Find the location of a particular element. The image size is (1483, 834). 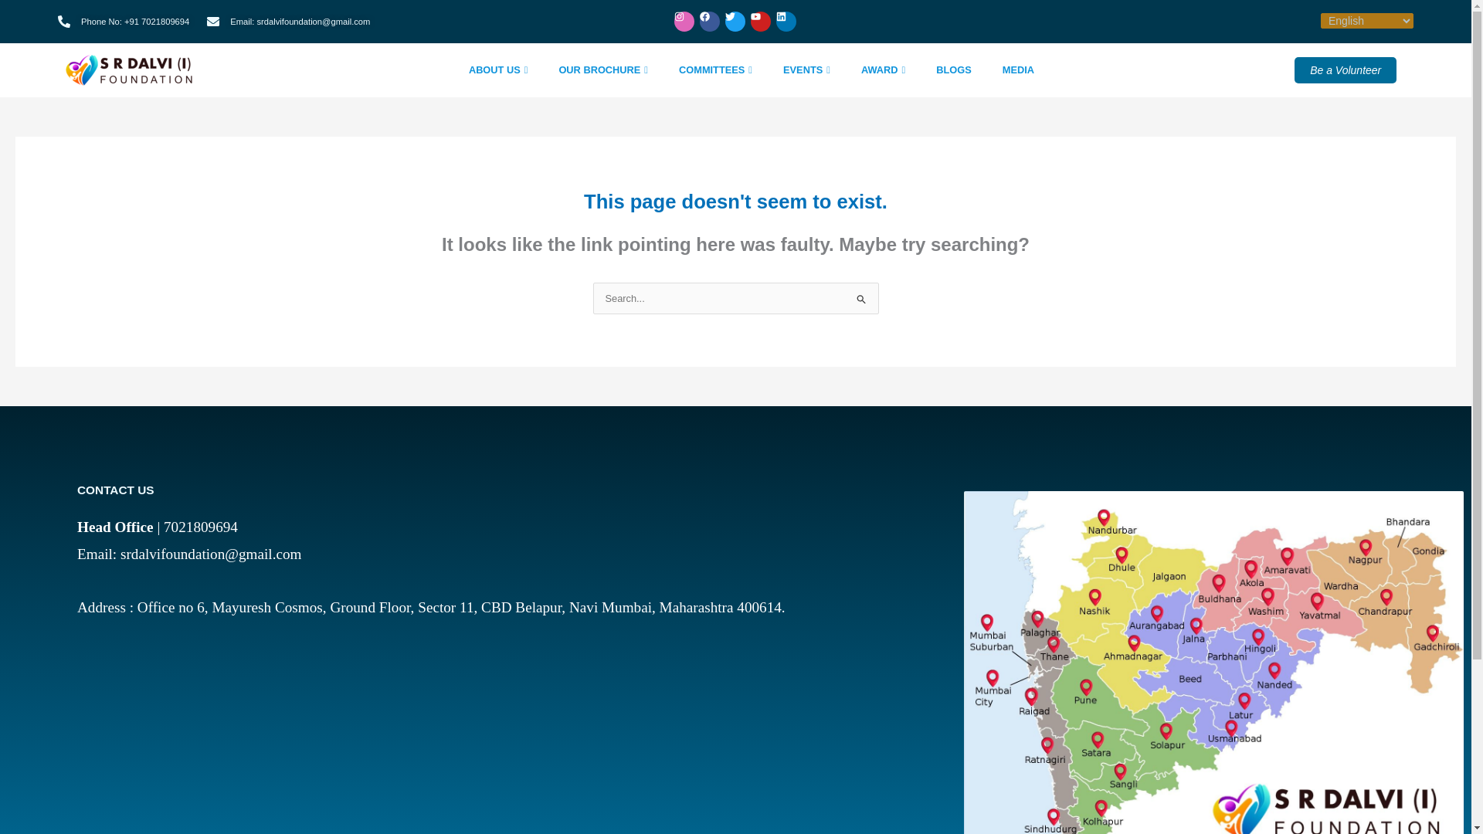

COMMITTEES is located at coordinates (715, 69).